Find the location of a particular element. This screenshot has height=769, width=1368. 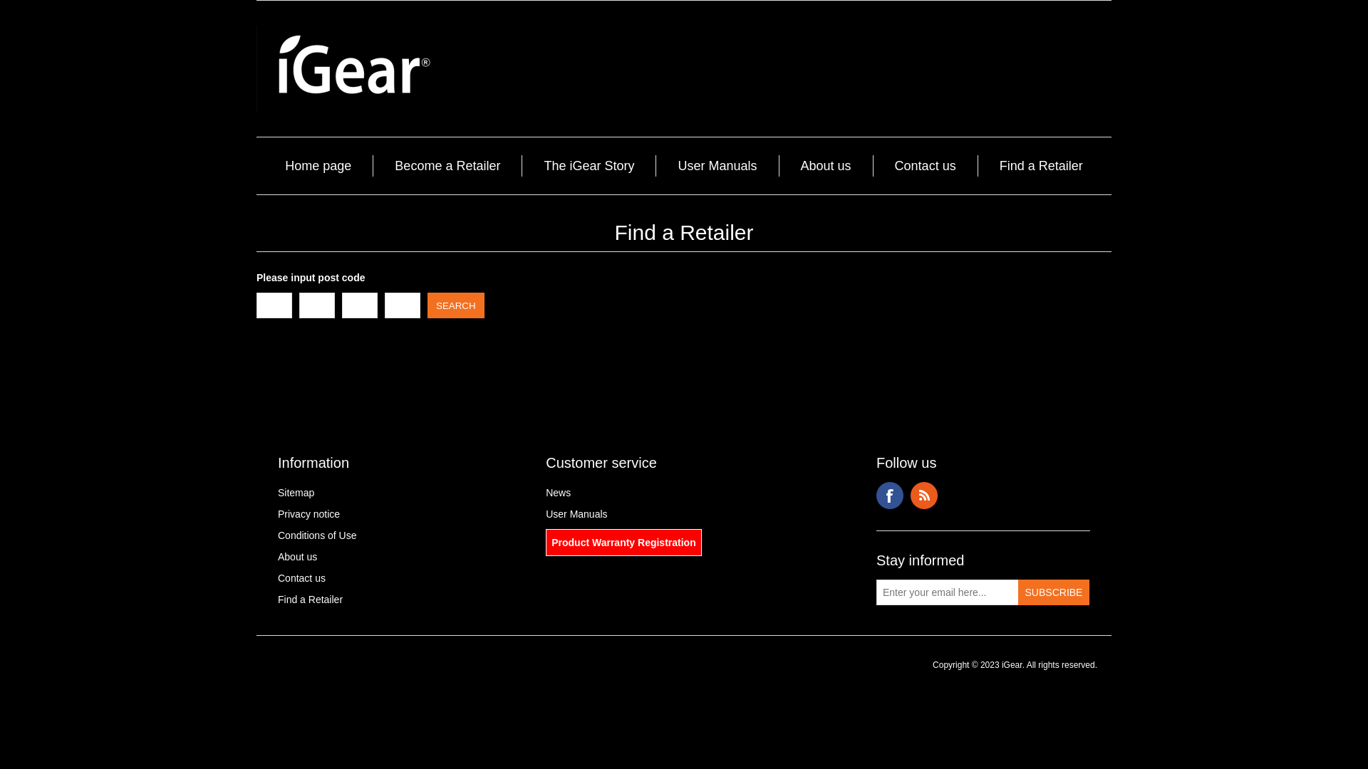

User Manuals is located at coordinates (717, 166).